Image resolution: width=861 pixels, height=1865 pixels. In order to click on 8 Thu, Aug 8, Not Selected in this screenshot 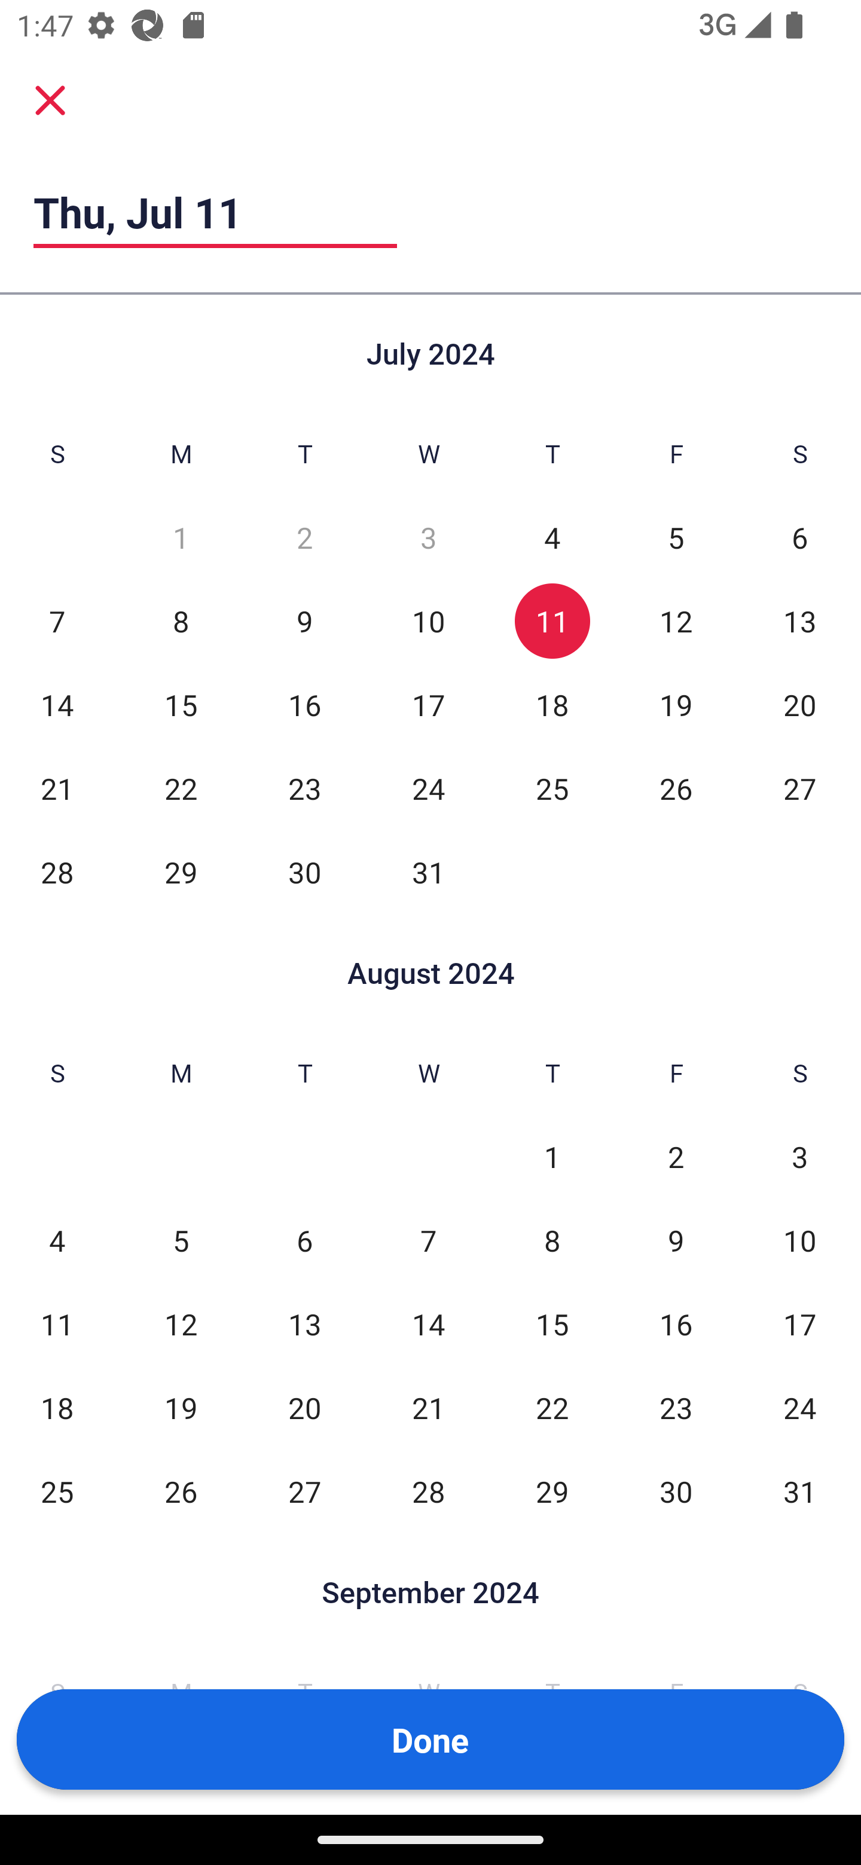, I will do `click(552, 1241)`.